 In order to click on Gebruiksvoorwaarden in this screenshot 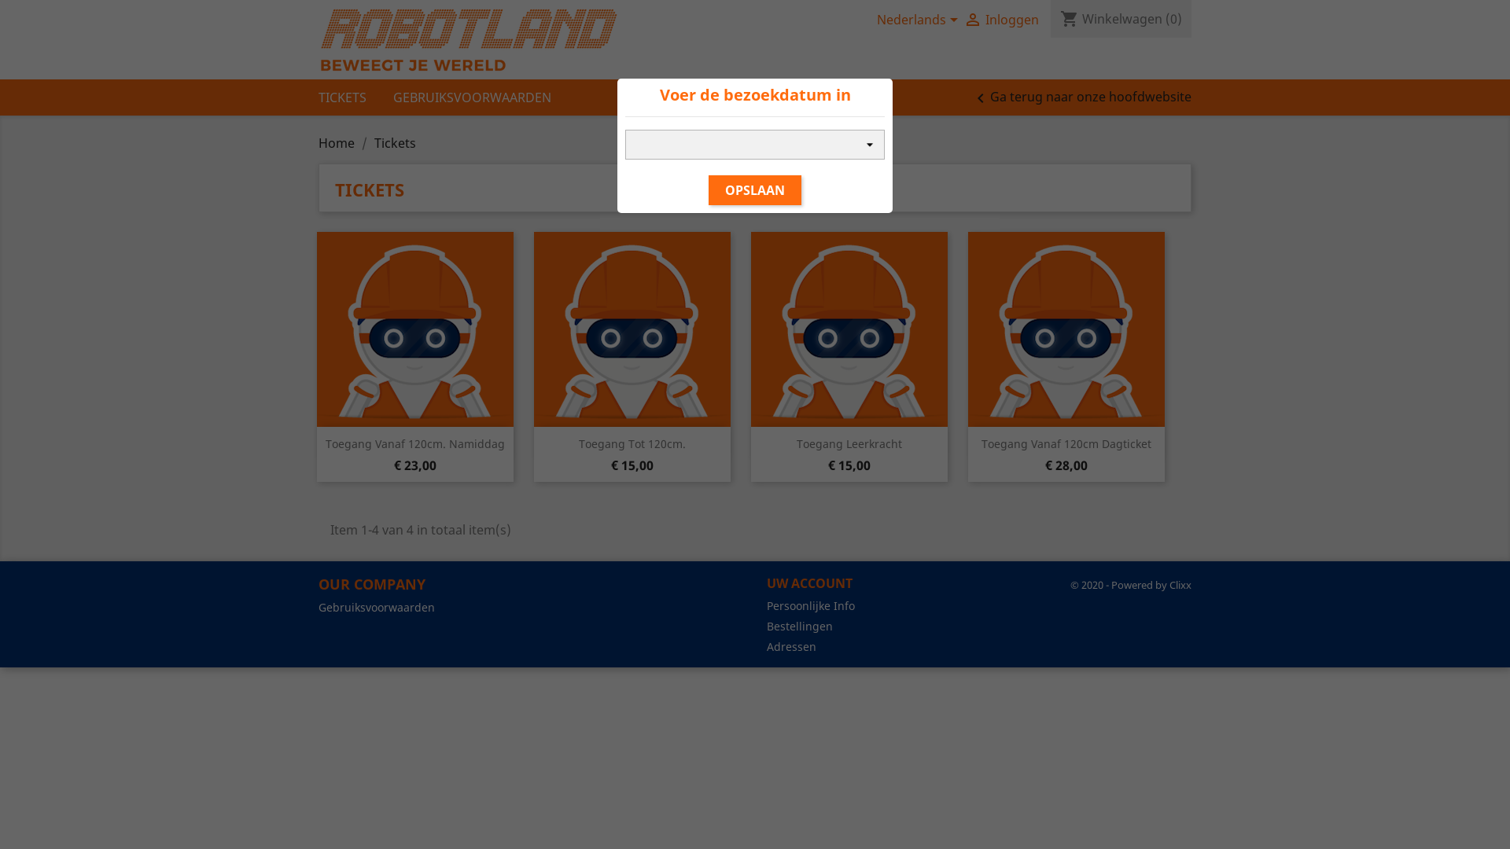, I will do `click(377, 607)`.